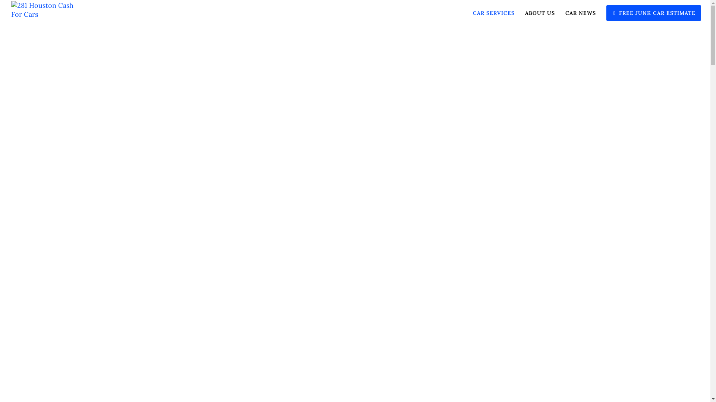  What do you see at coordinates (489, 13) in the screenshot?
I see `CAR SERVICES` at bounding box center [489, 13].